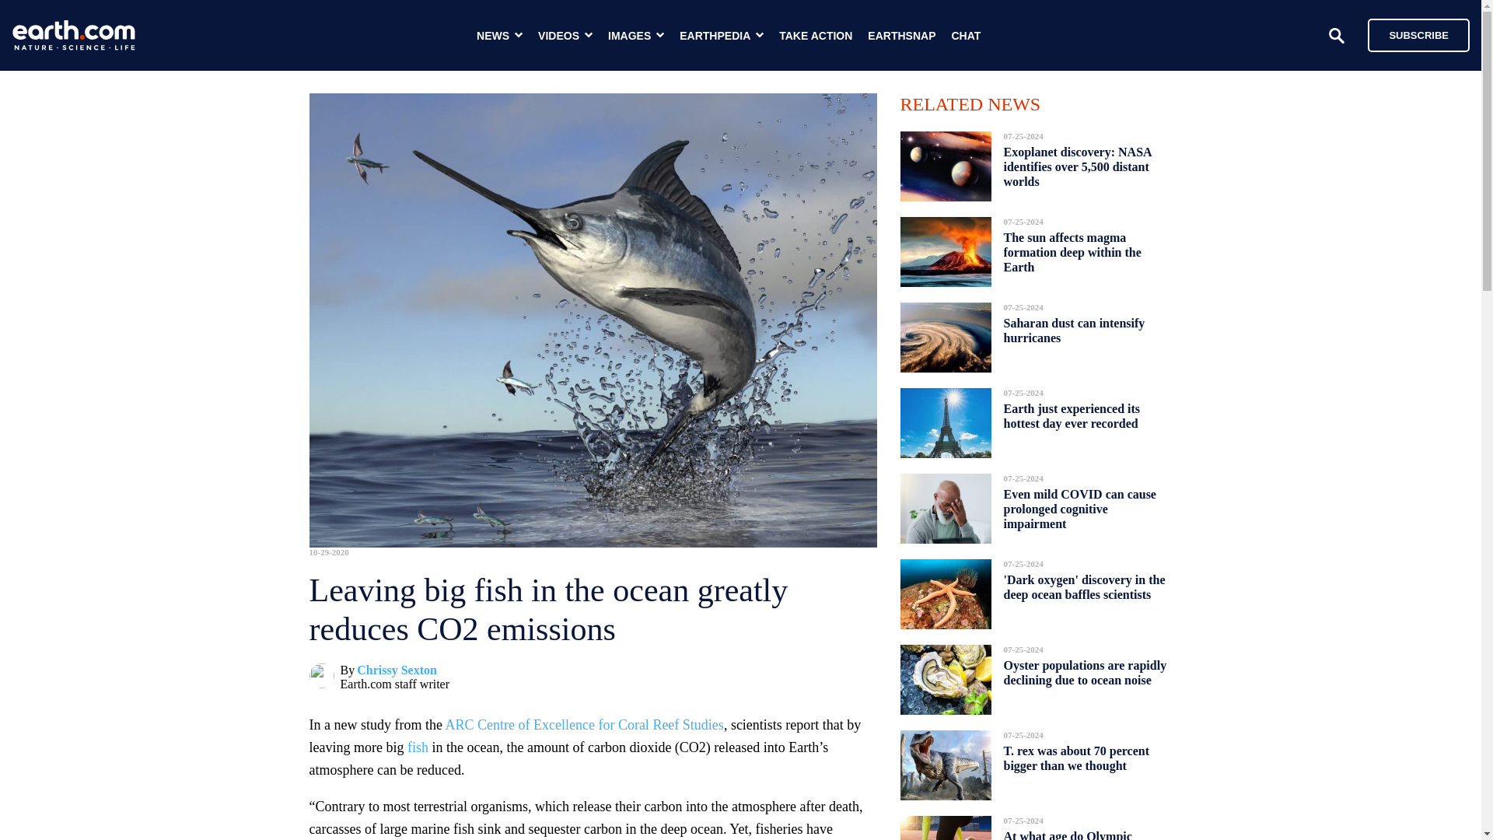 The image size is (1493, 840). I want to click on T. rex was about 70 percent bigger than we thought, so click(1076, 758).